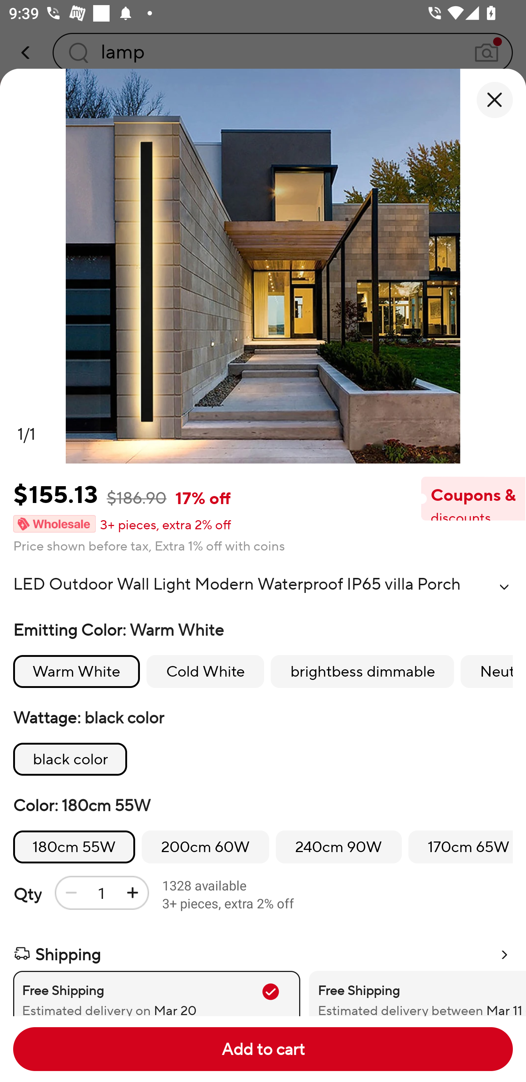 The height and width of the screenshot is (1082, 526). I want to click on 180cm 55W, so click(74, 847).